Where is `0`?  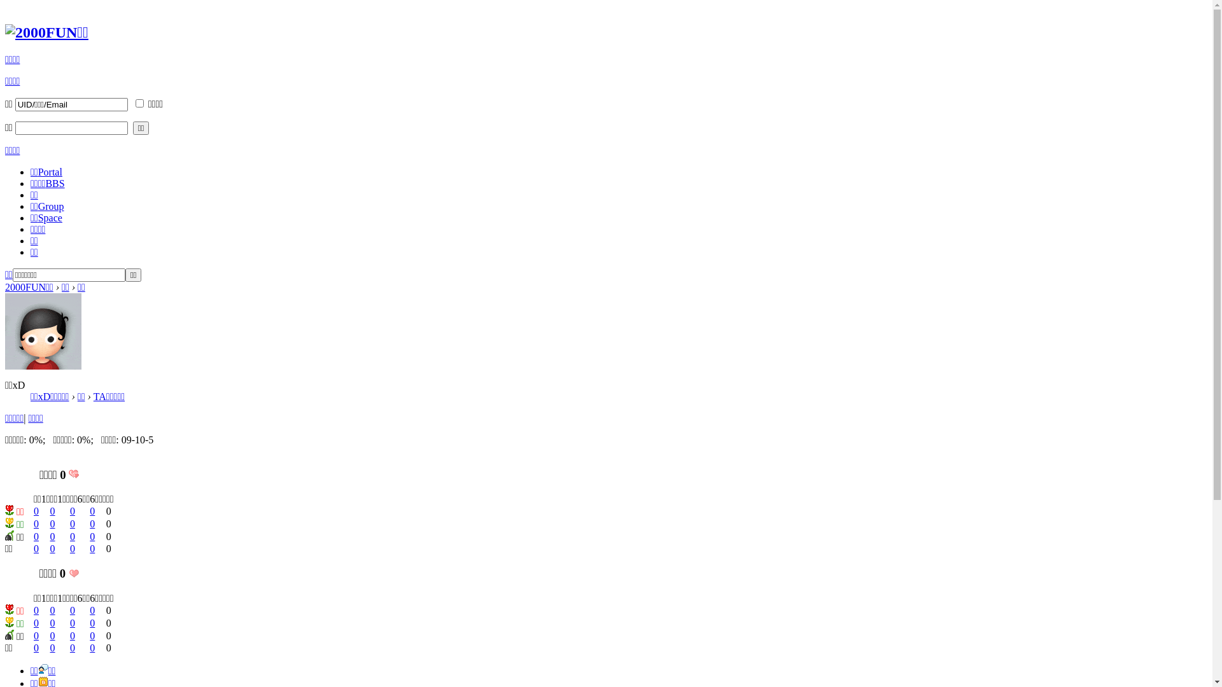
0 is located at coordinates (92, 537).